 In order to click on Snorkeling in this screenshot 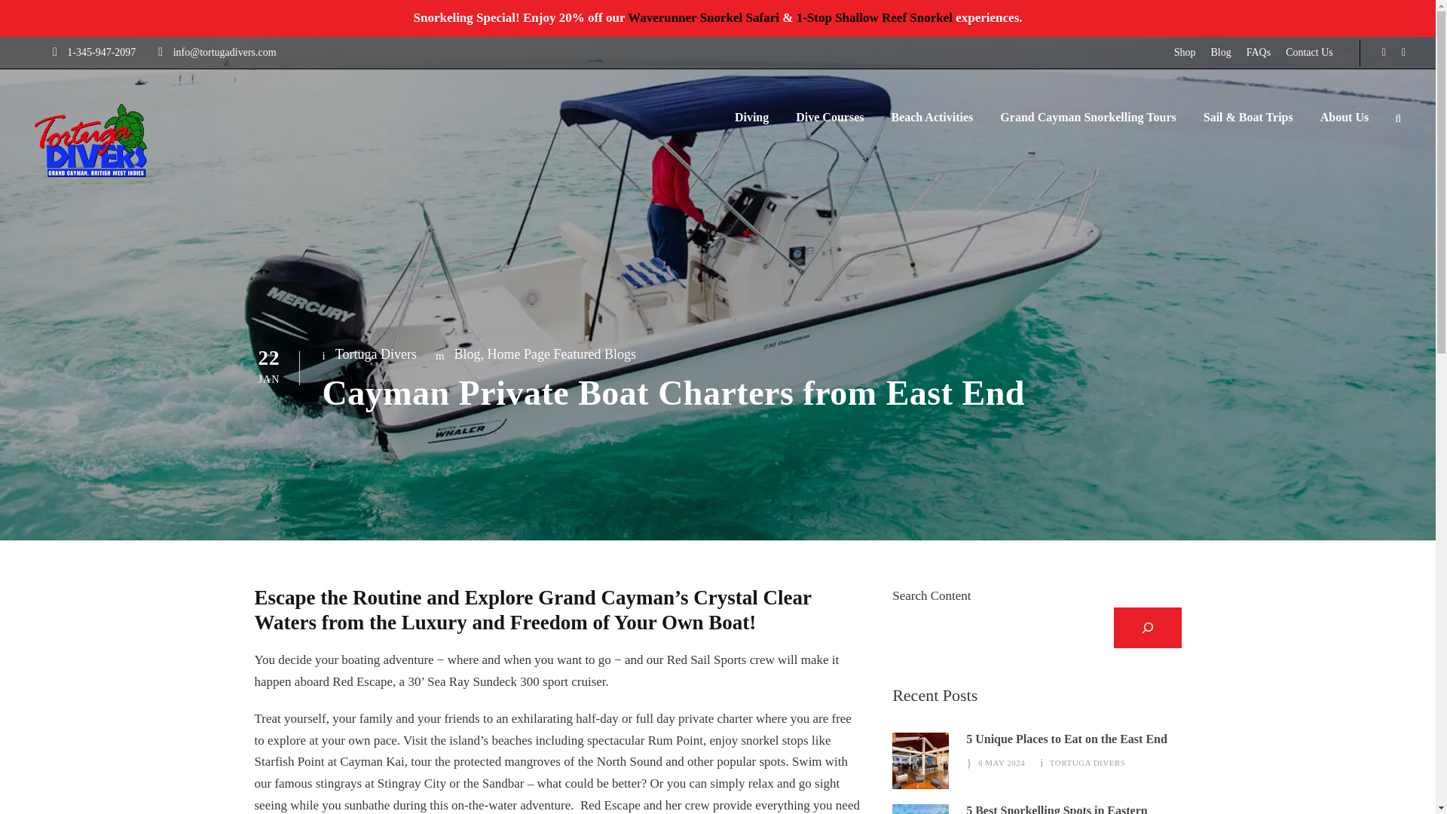, I will do `click(921, 809)`.